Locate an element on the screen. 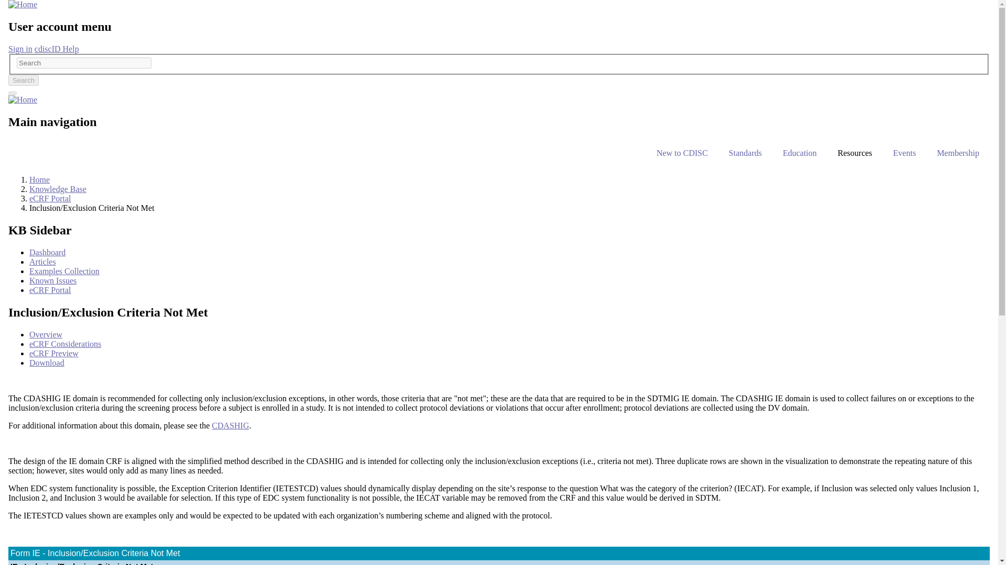 This screenshot has width=1006, height=565. Sign in is located at coordinates (20, 49).